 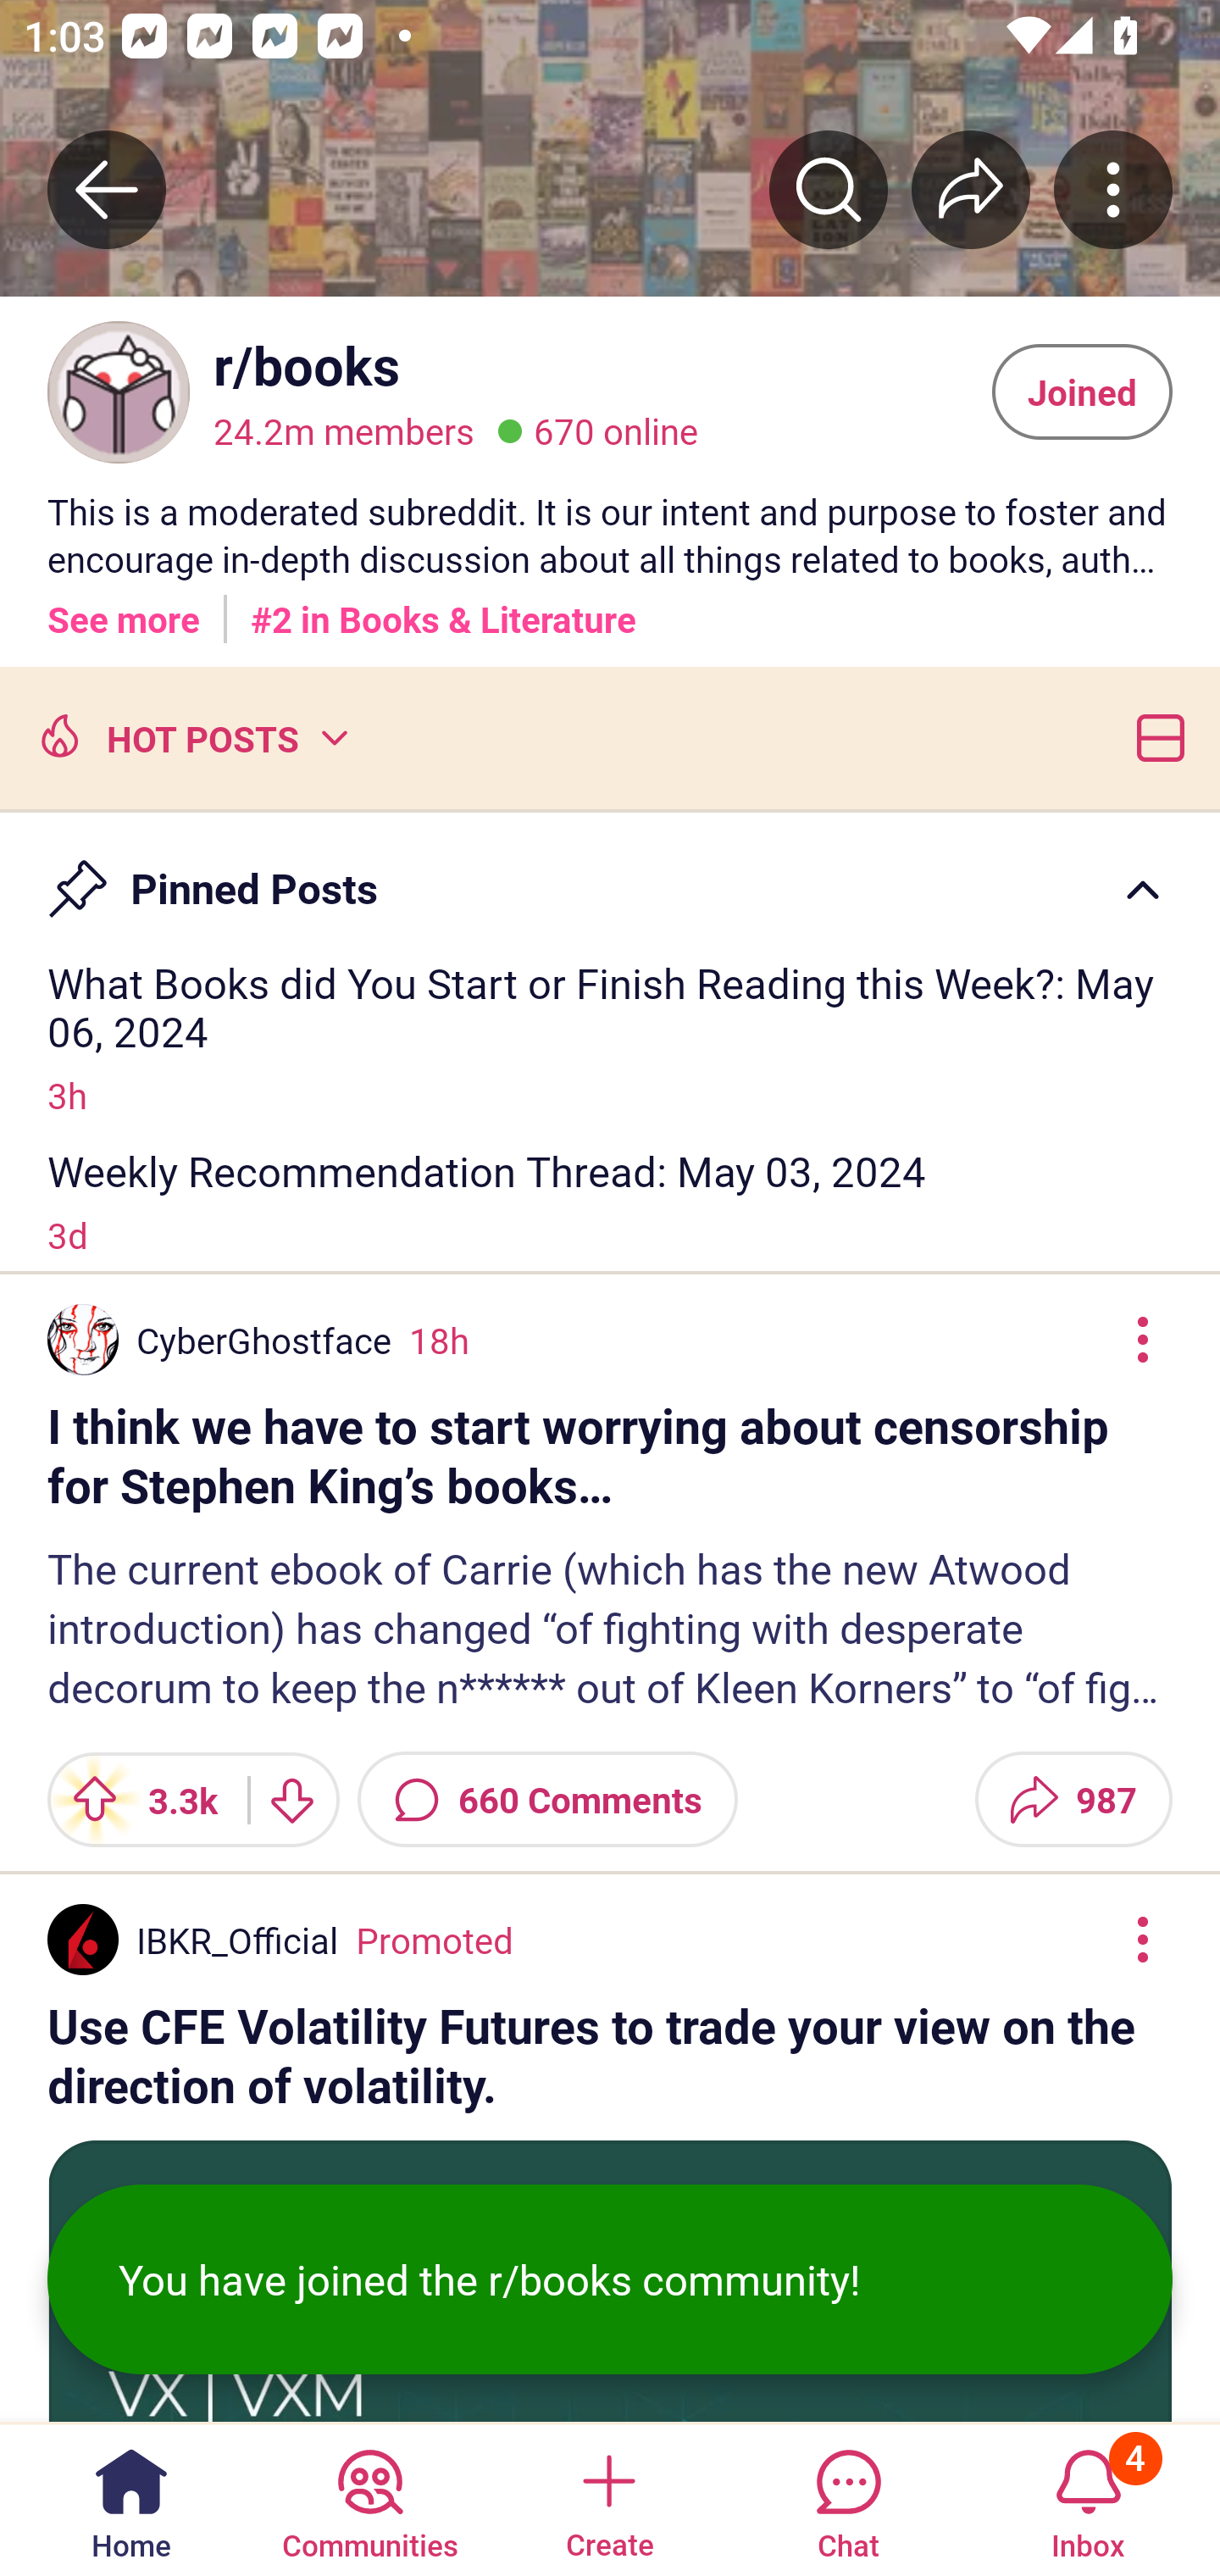 What do you see at coordinates (610, 1202) in the screenshot?
I see `Weekly Recommendation Thread: May 03, 2024 3d` at bounding box center [610, 1202].